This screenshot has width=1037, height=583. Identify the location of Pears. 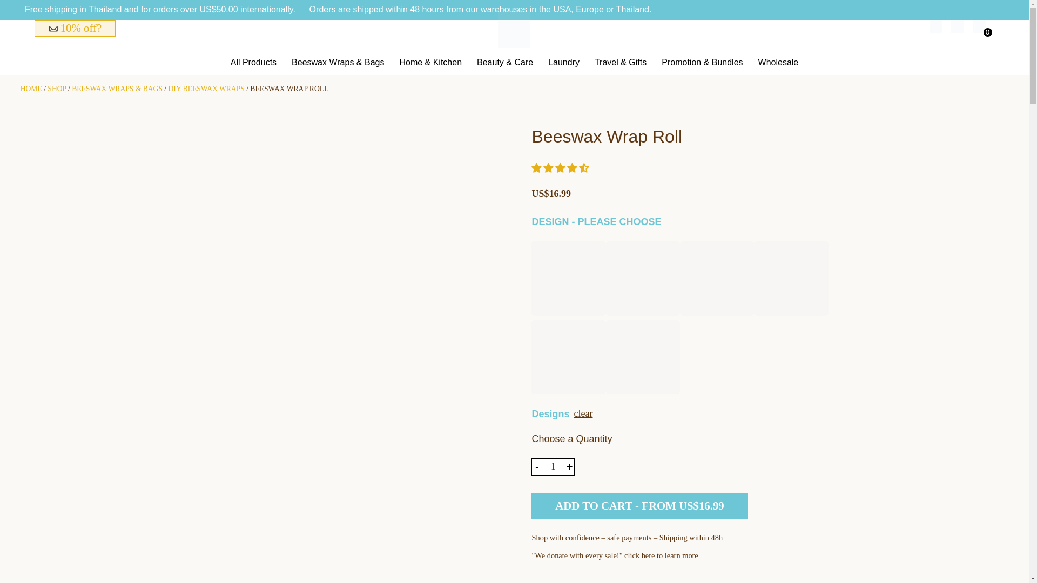
(717, 281).